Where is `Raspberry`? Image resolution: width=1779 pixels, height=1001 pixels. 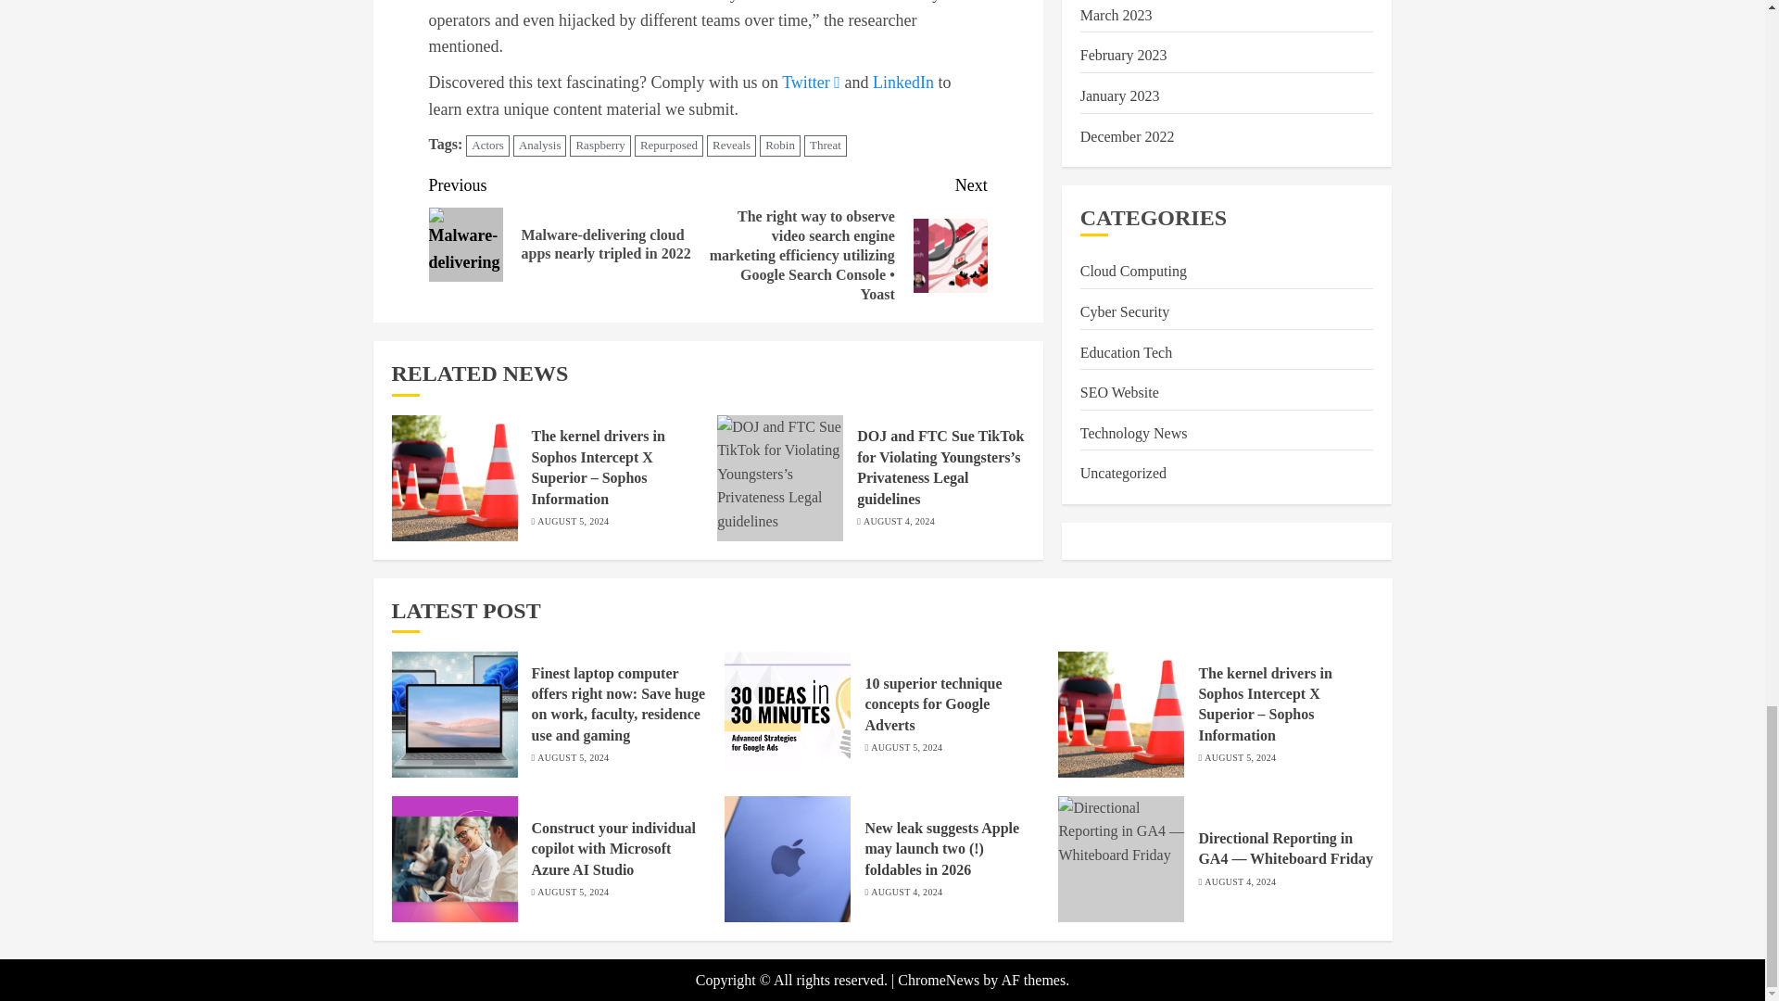 Raspberry is located at coordinates (599, 145).